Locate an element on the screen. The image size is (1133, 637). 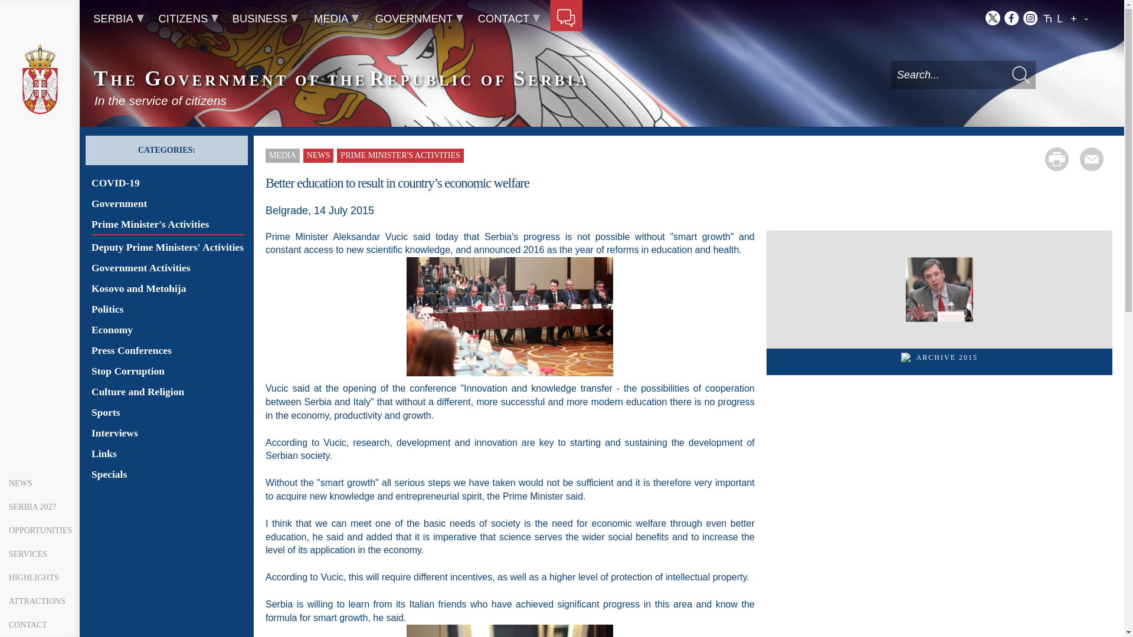
CITIZENS is located at coordinates (188, 19).